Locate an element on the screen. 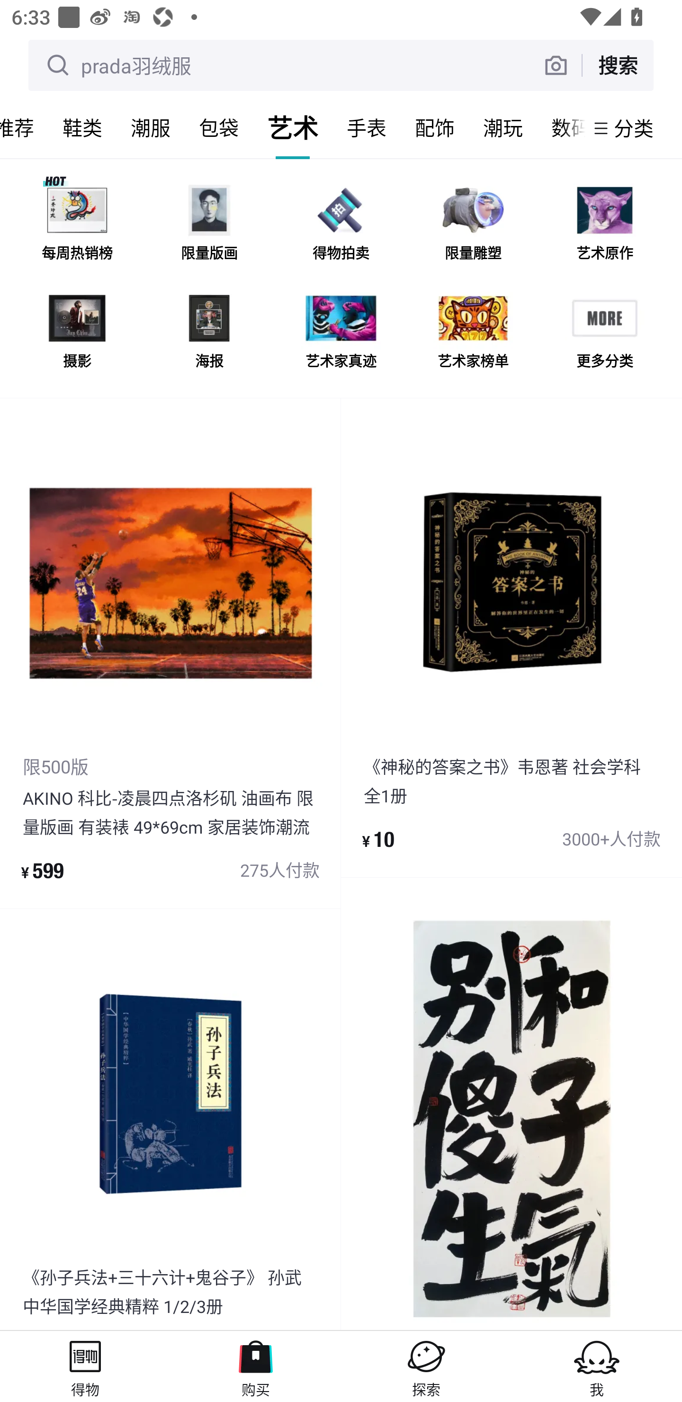 This screenshot has width=682, height=1402. 海报 is located at coordinates (209, 333).